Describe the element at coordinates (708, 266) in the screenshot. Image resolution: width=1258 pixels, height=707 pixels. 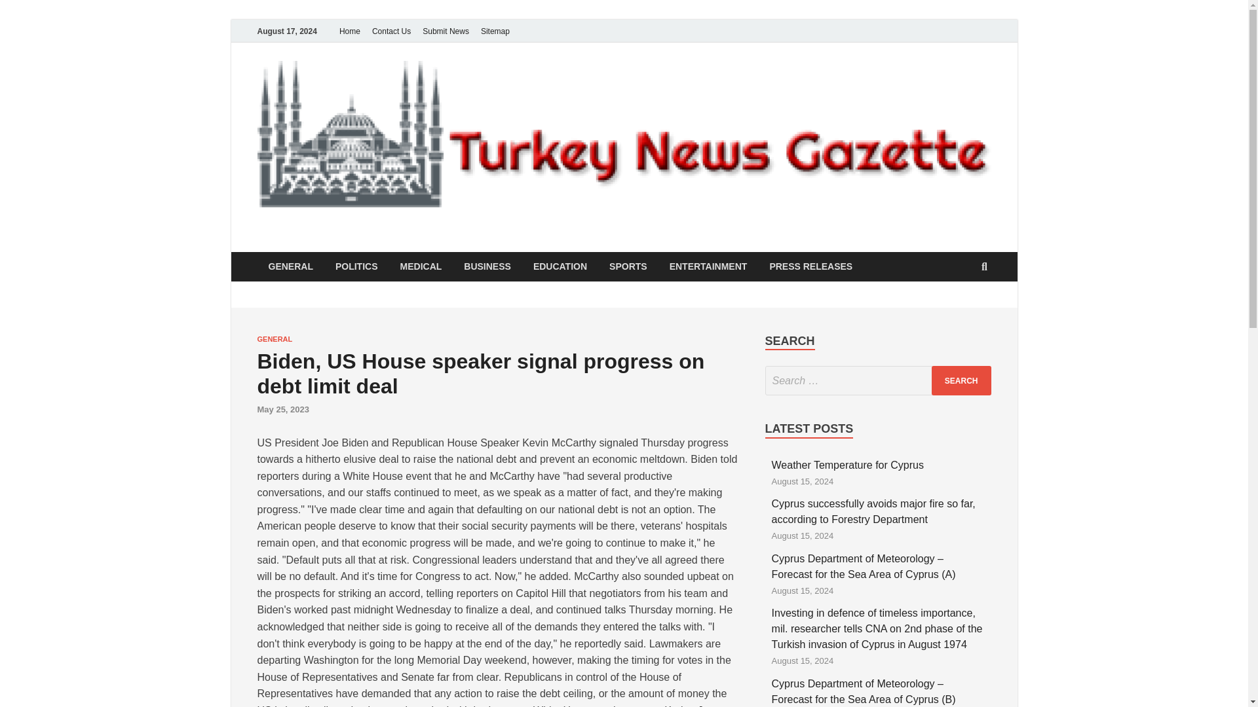
I see `ENTERTAINMENT` at that location.